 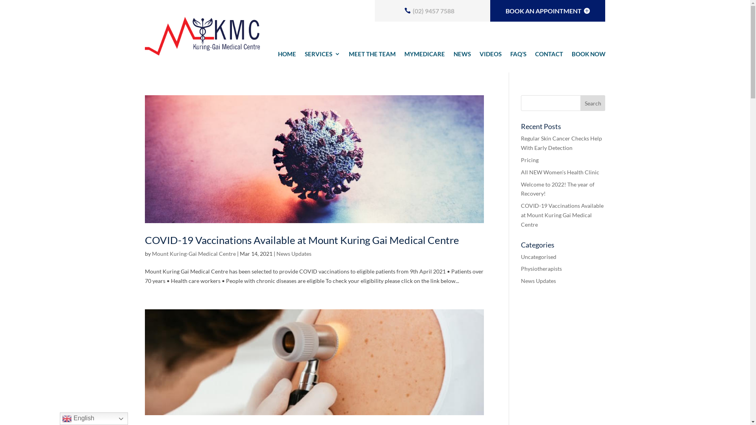 I want to click on Uncategorised, so click(x=539, y=257).